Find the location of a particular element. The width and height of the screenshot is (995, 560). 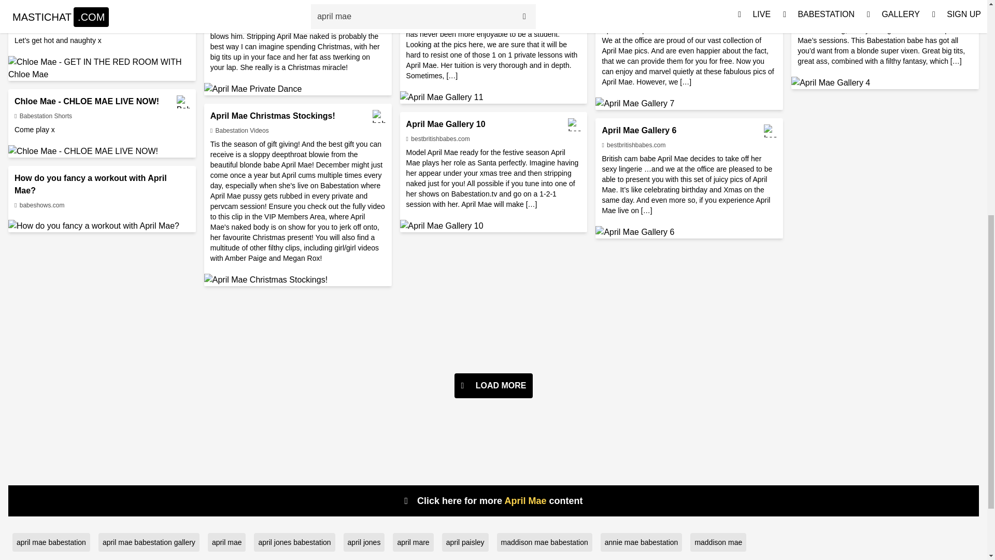

maddison mae is located at coordinates (718, 542).